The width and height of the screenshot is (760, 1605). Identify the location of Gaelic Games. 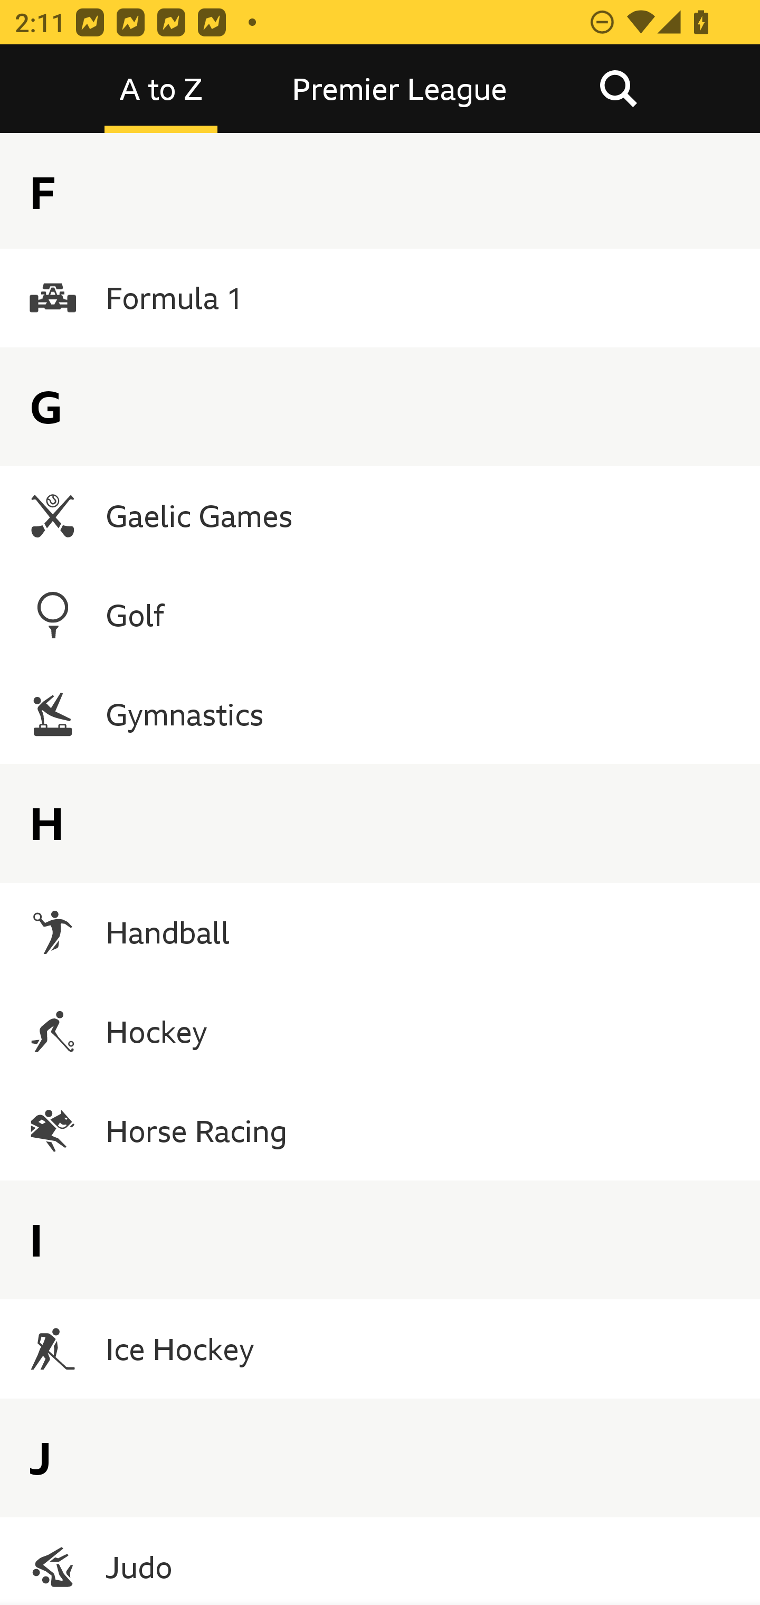
(380, 515).